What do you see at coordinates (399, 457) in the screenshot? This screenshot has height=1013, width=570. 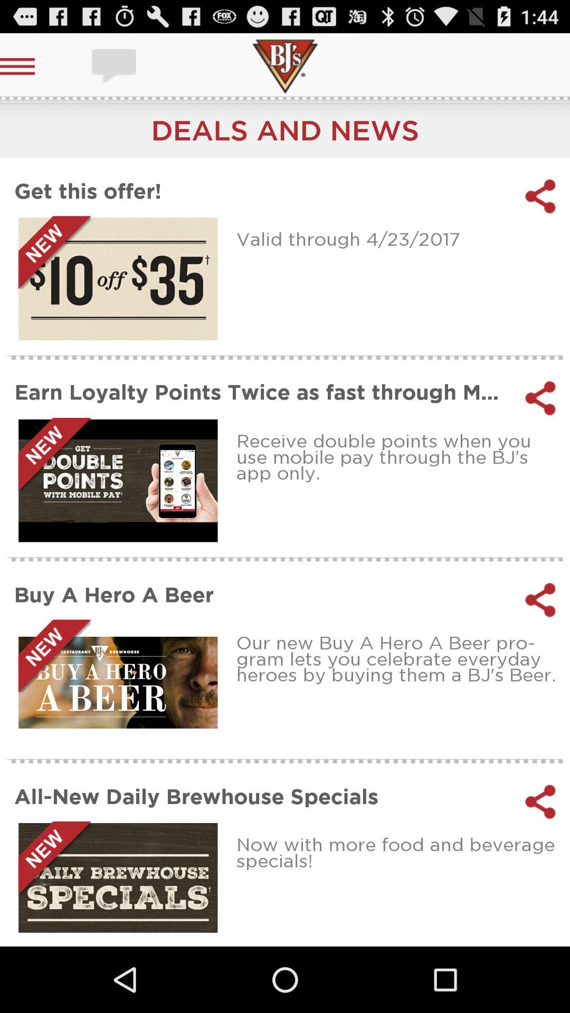 I see `turn off receive double points app` at bounding box center [399, 457].